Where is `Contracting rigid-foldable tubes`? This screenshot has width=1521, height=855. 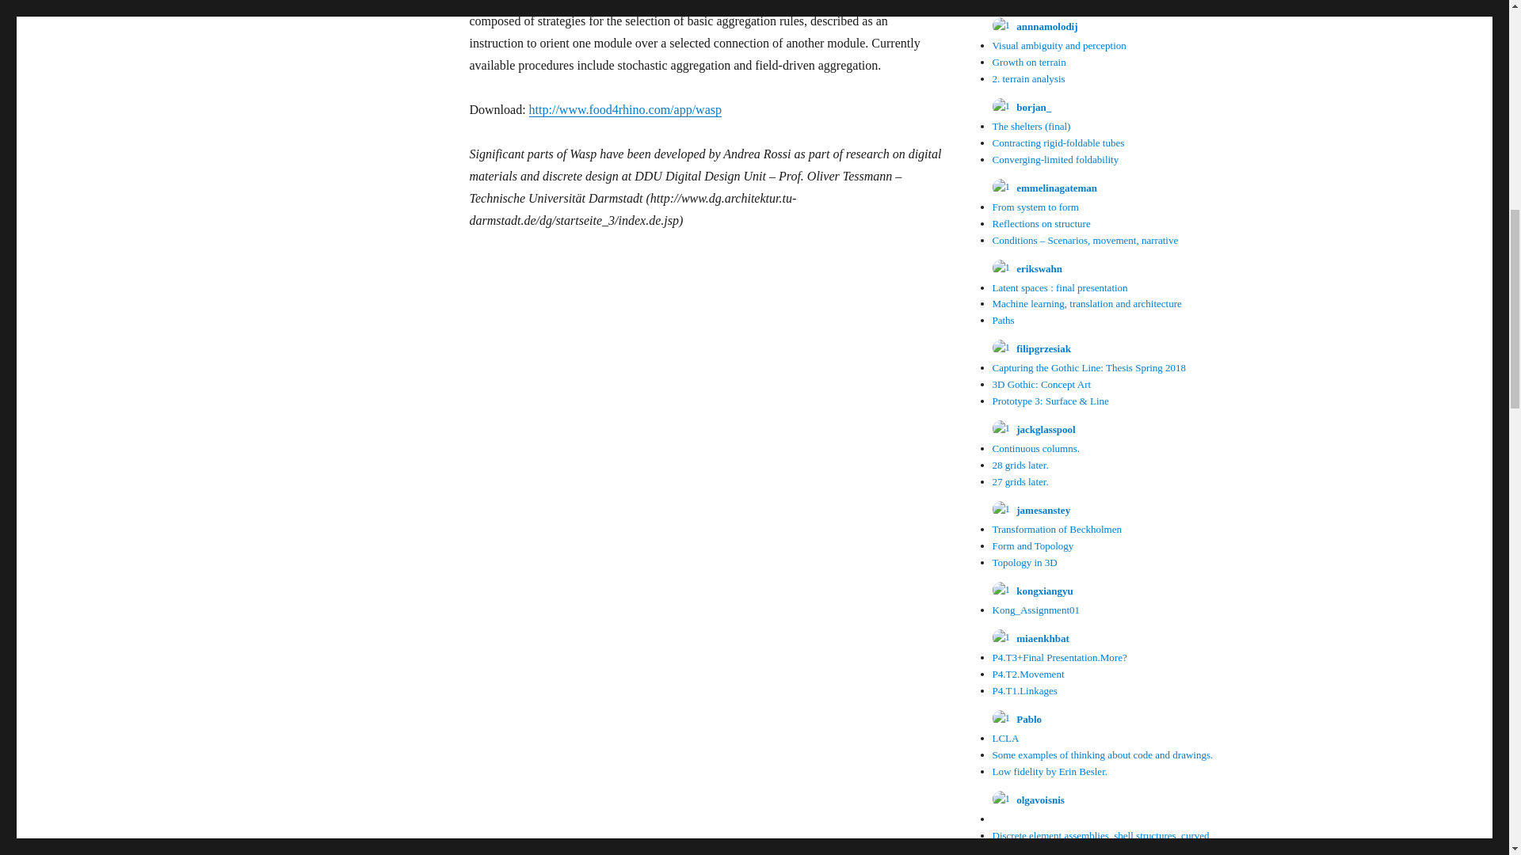
Contracting rigid-foldable tubes is located at coordinates (1057, 142).